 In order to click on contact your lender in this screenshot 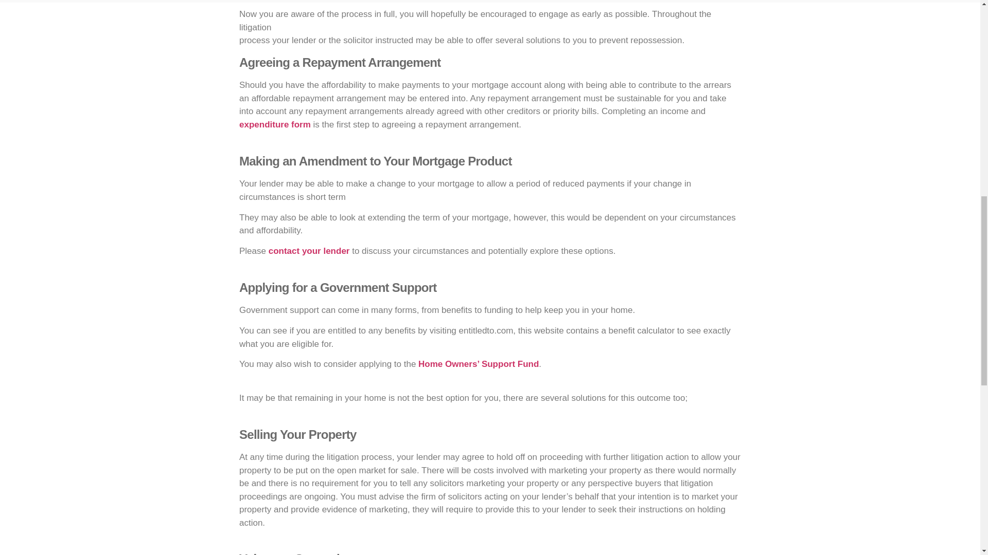, I will do `click(309, 251)`.